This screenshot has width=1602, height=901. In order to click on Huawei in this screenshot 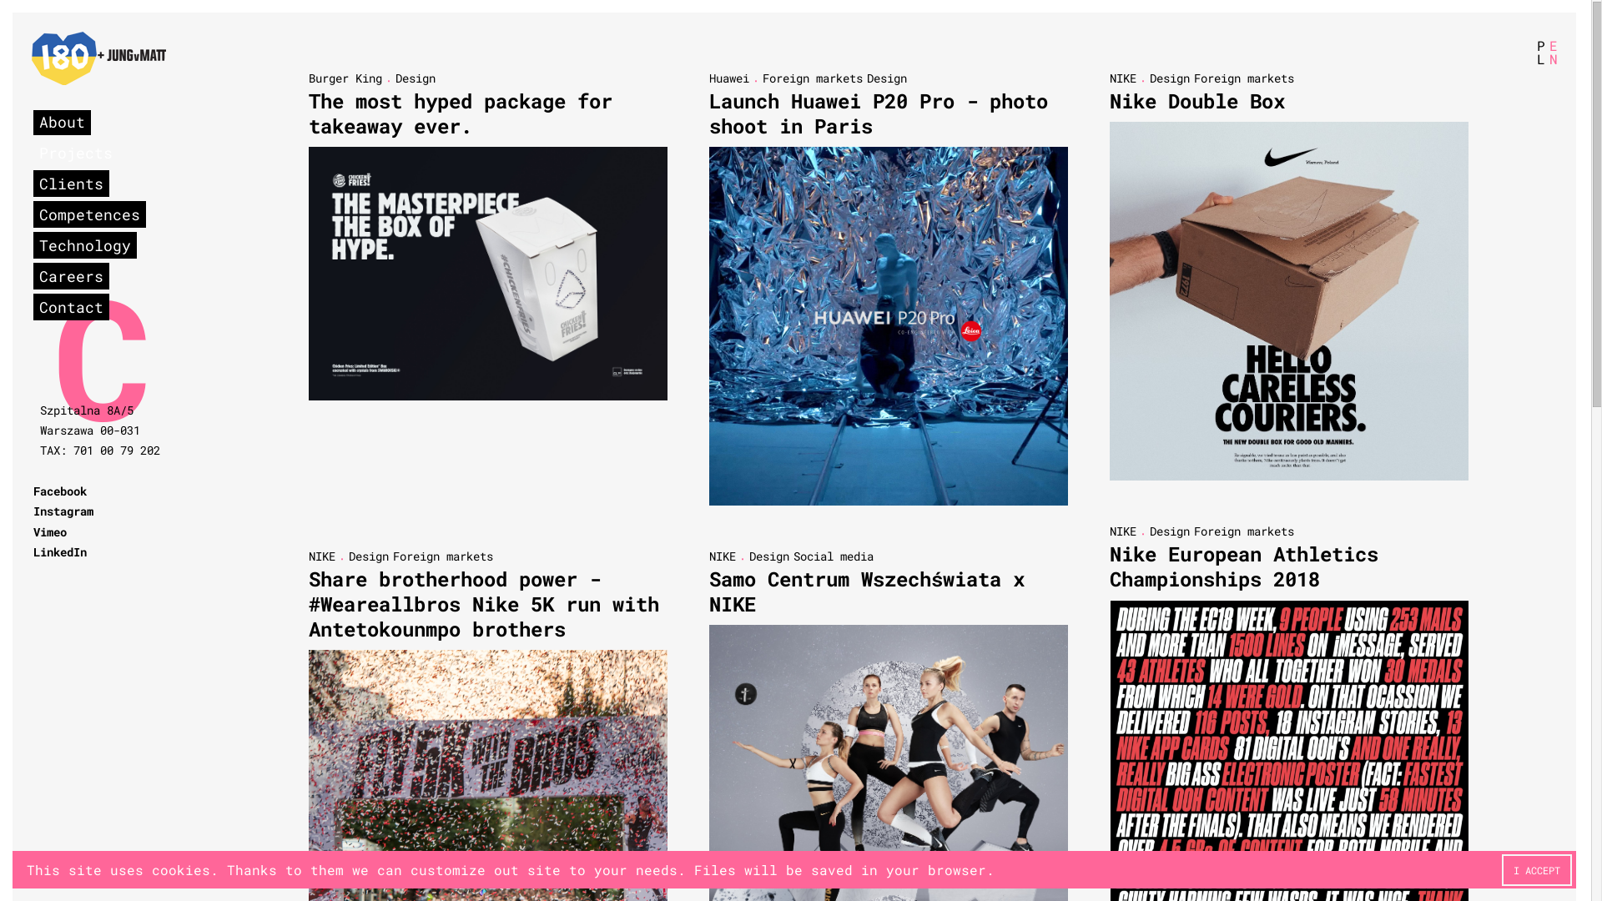, I will do `click(729, 80)`.